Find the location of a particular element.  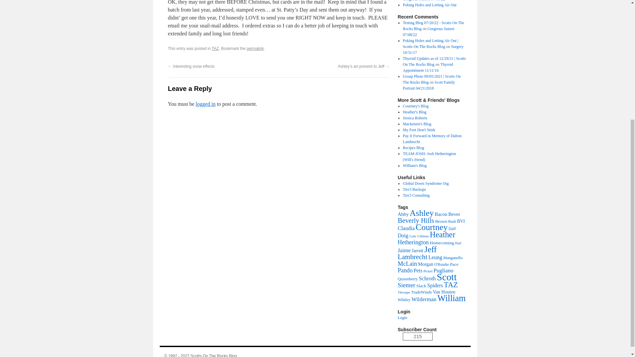

Tier3 Consulting is located at coordinates (416, 195).